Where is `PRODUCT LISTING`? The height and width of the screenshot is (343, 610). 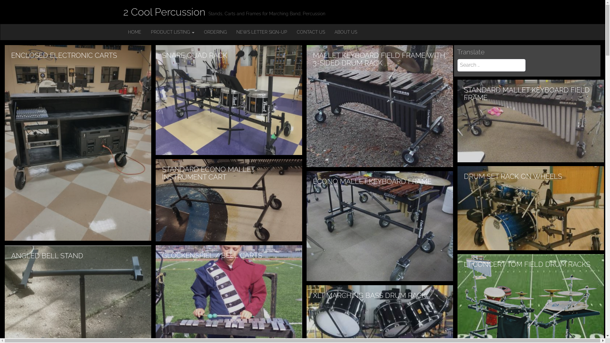
PRODUCT LISTING is located at coordinates (173, 32).